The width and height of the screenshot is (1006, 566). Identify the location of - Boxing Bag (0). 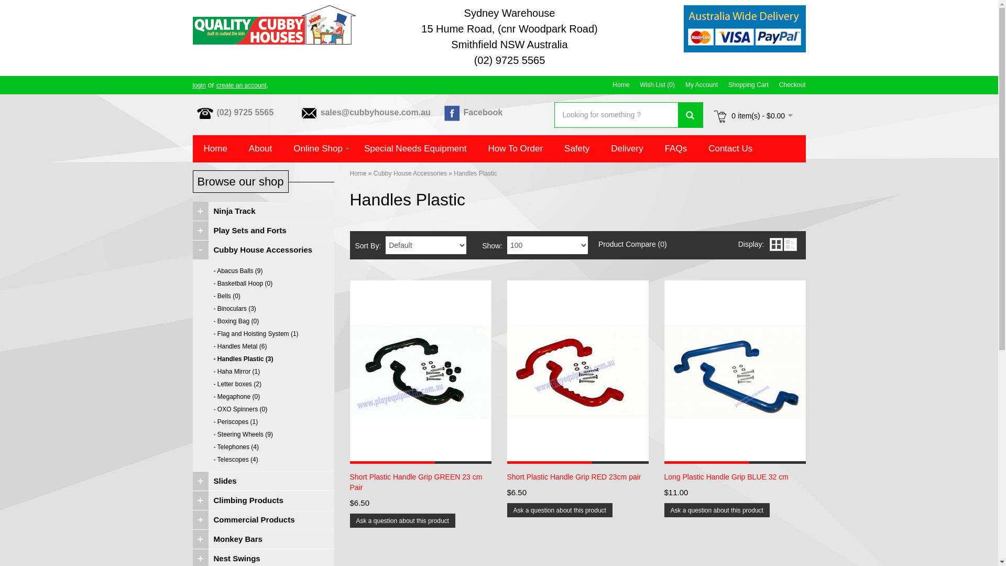
(264, 321).